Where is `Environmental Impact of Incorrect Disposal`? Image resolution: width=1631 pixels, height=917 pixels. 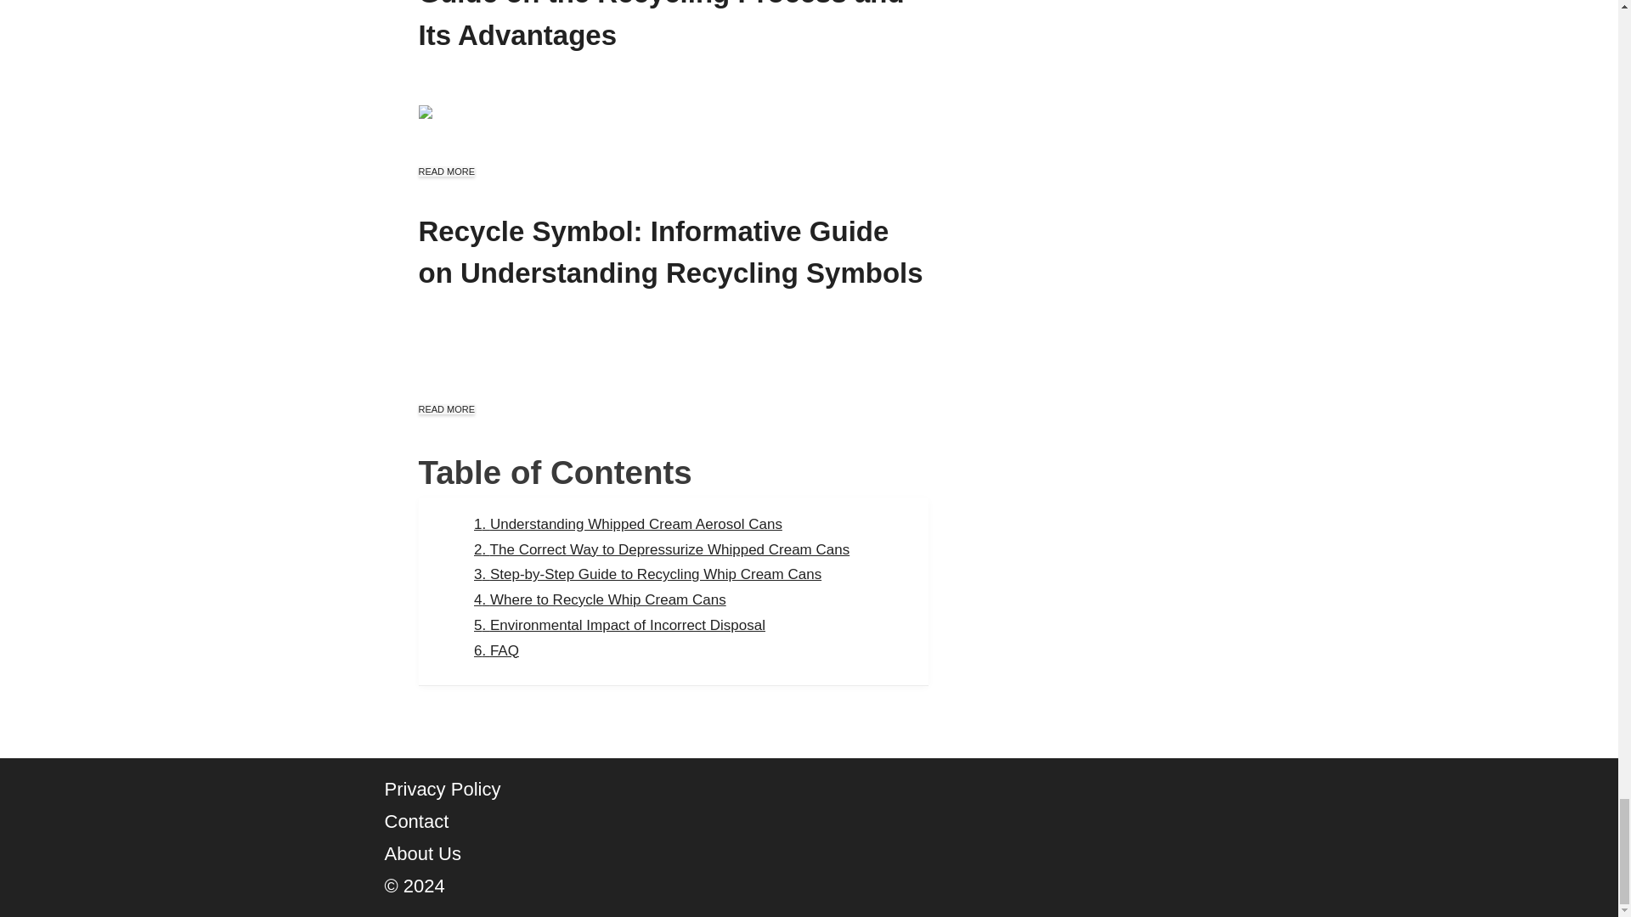 Environmental Impact of Incorrect Disposal is located at coordinates (619, 625).